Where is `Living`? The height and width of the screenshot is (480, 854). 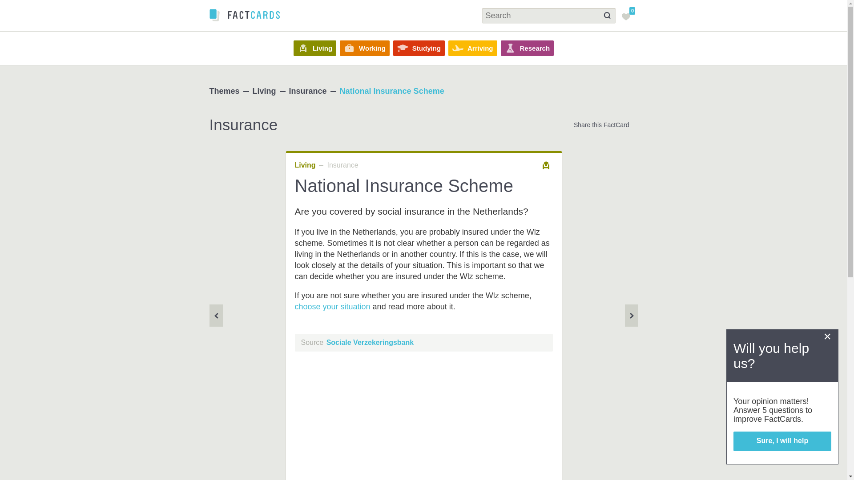 Living is located at coordinates (315, 48).